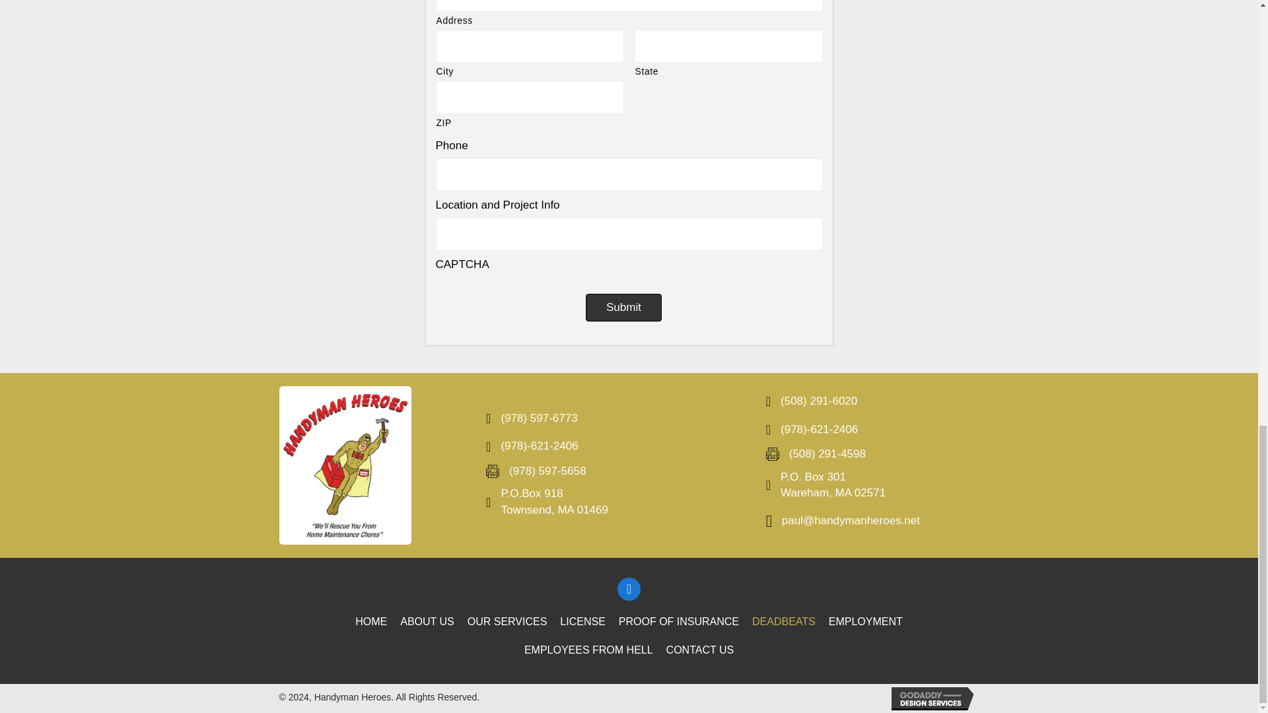  What do you see at coordinates (371, 622) in the screenshot?
I see `HOME` at bounding box center [371, 622].